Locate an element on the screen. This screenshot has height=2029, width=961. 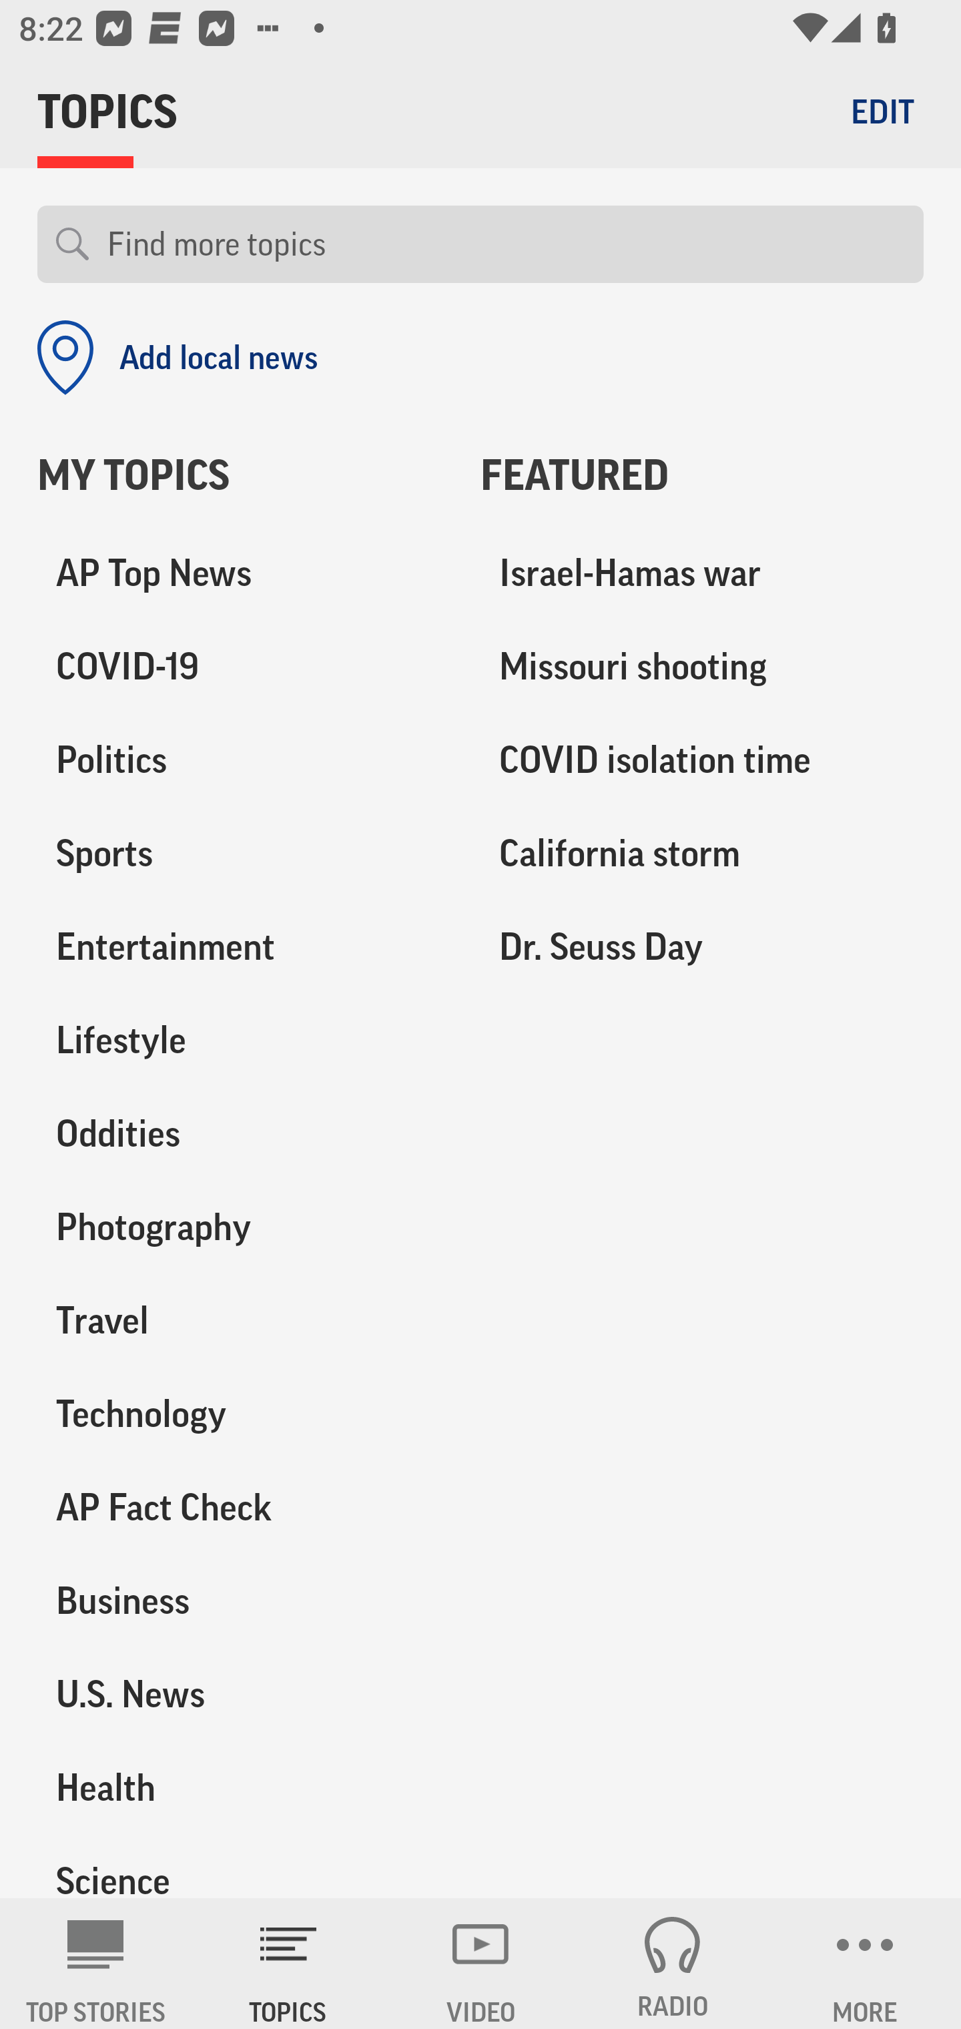
Israel-Hamas war is located at coordinates (702, 574).